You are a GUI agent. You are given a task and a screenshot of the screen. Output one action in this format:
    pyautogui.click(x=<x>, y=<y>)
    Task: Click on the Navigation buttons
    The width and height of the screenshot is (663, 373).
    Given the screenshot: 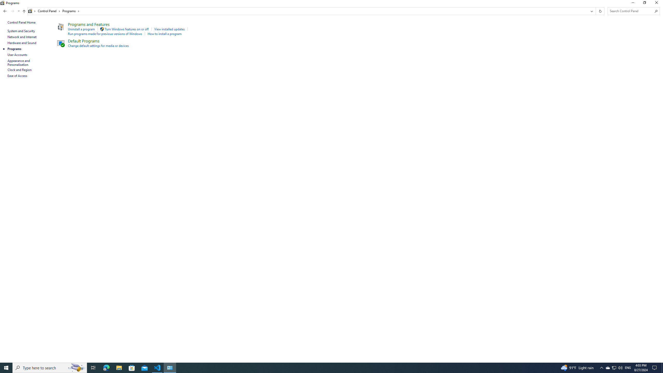 What is the action you would take?
    pyautogui.click(x=11, y=11)
    